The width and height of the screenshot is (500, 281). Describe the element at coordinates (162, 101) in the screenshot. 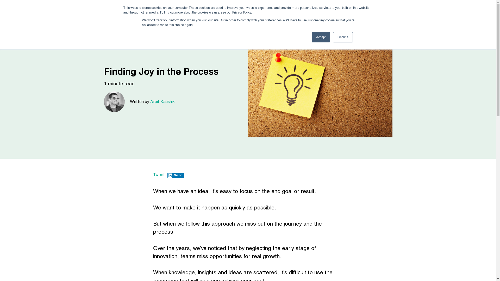

I see `Arpit Kaushik` at that location.